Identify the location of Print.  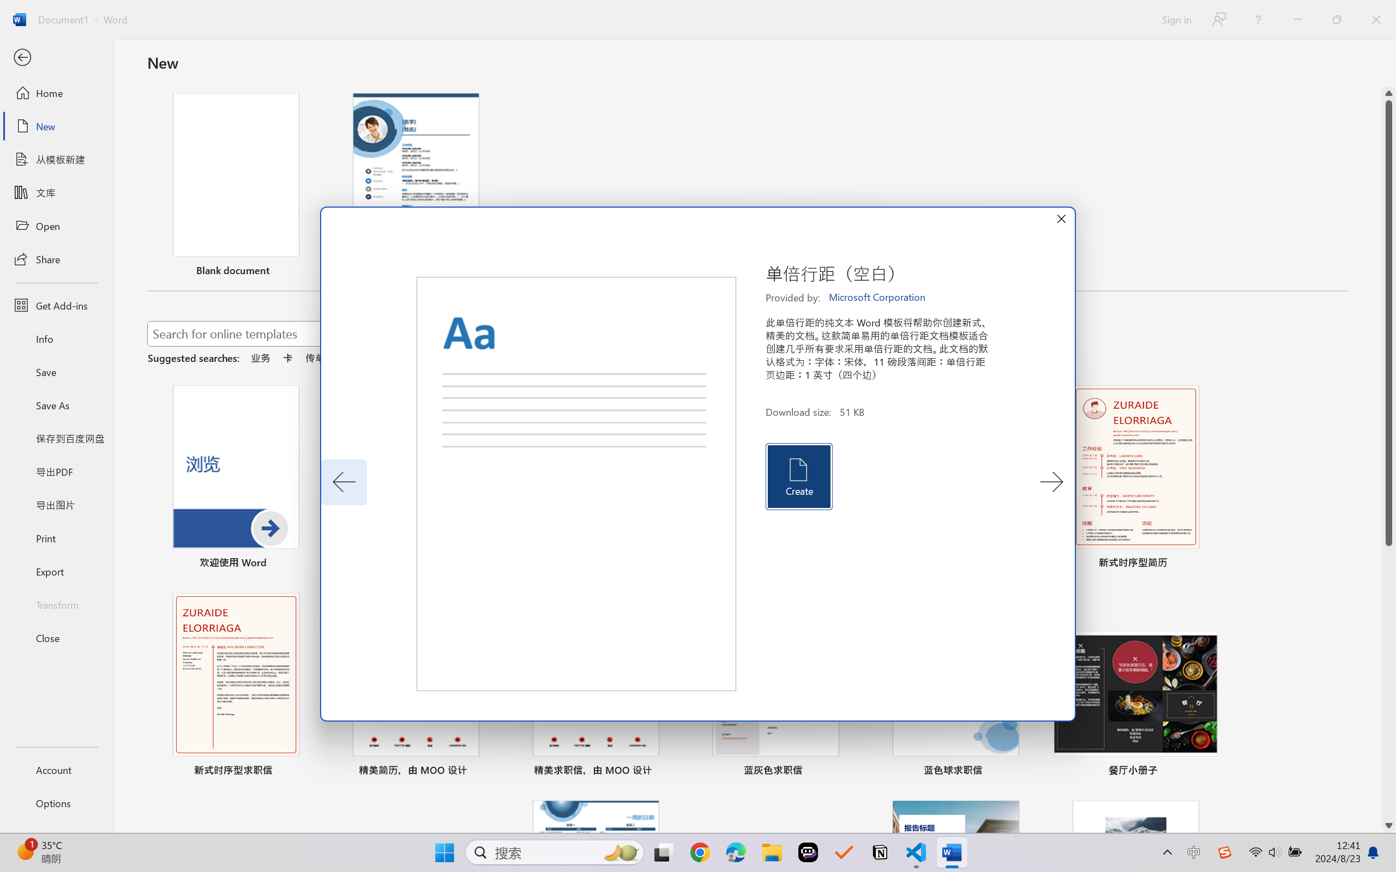
(57, 537).